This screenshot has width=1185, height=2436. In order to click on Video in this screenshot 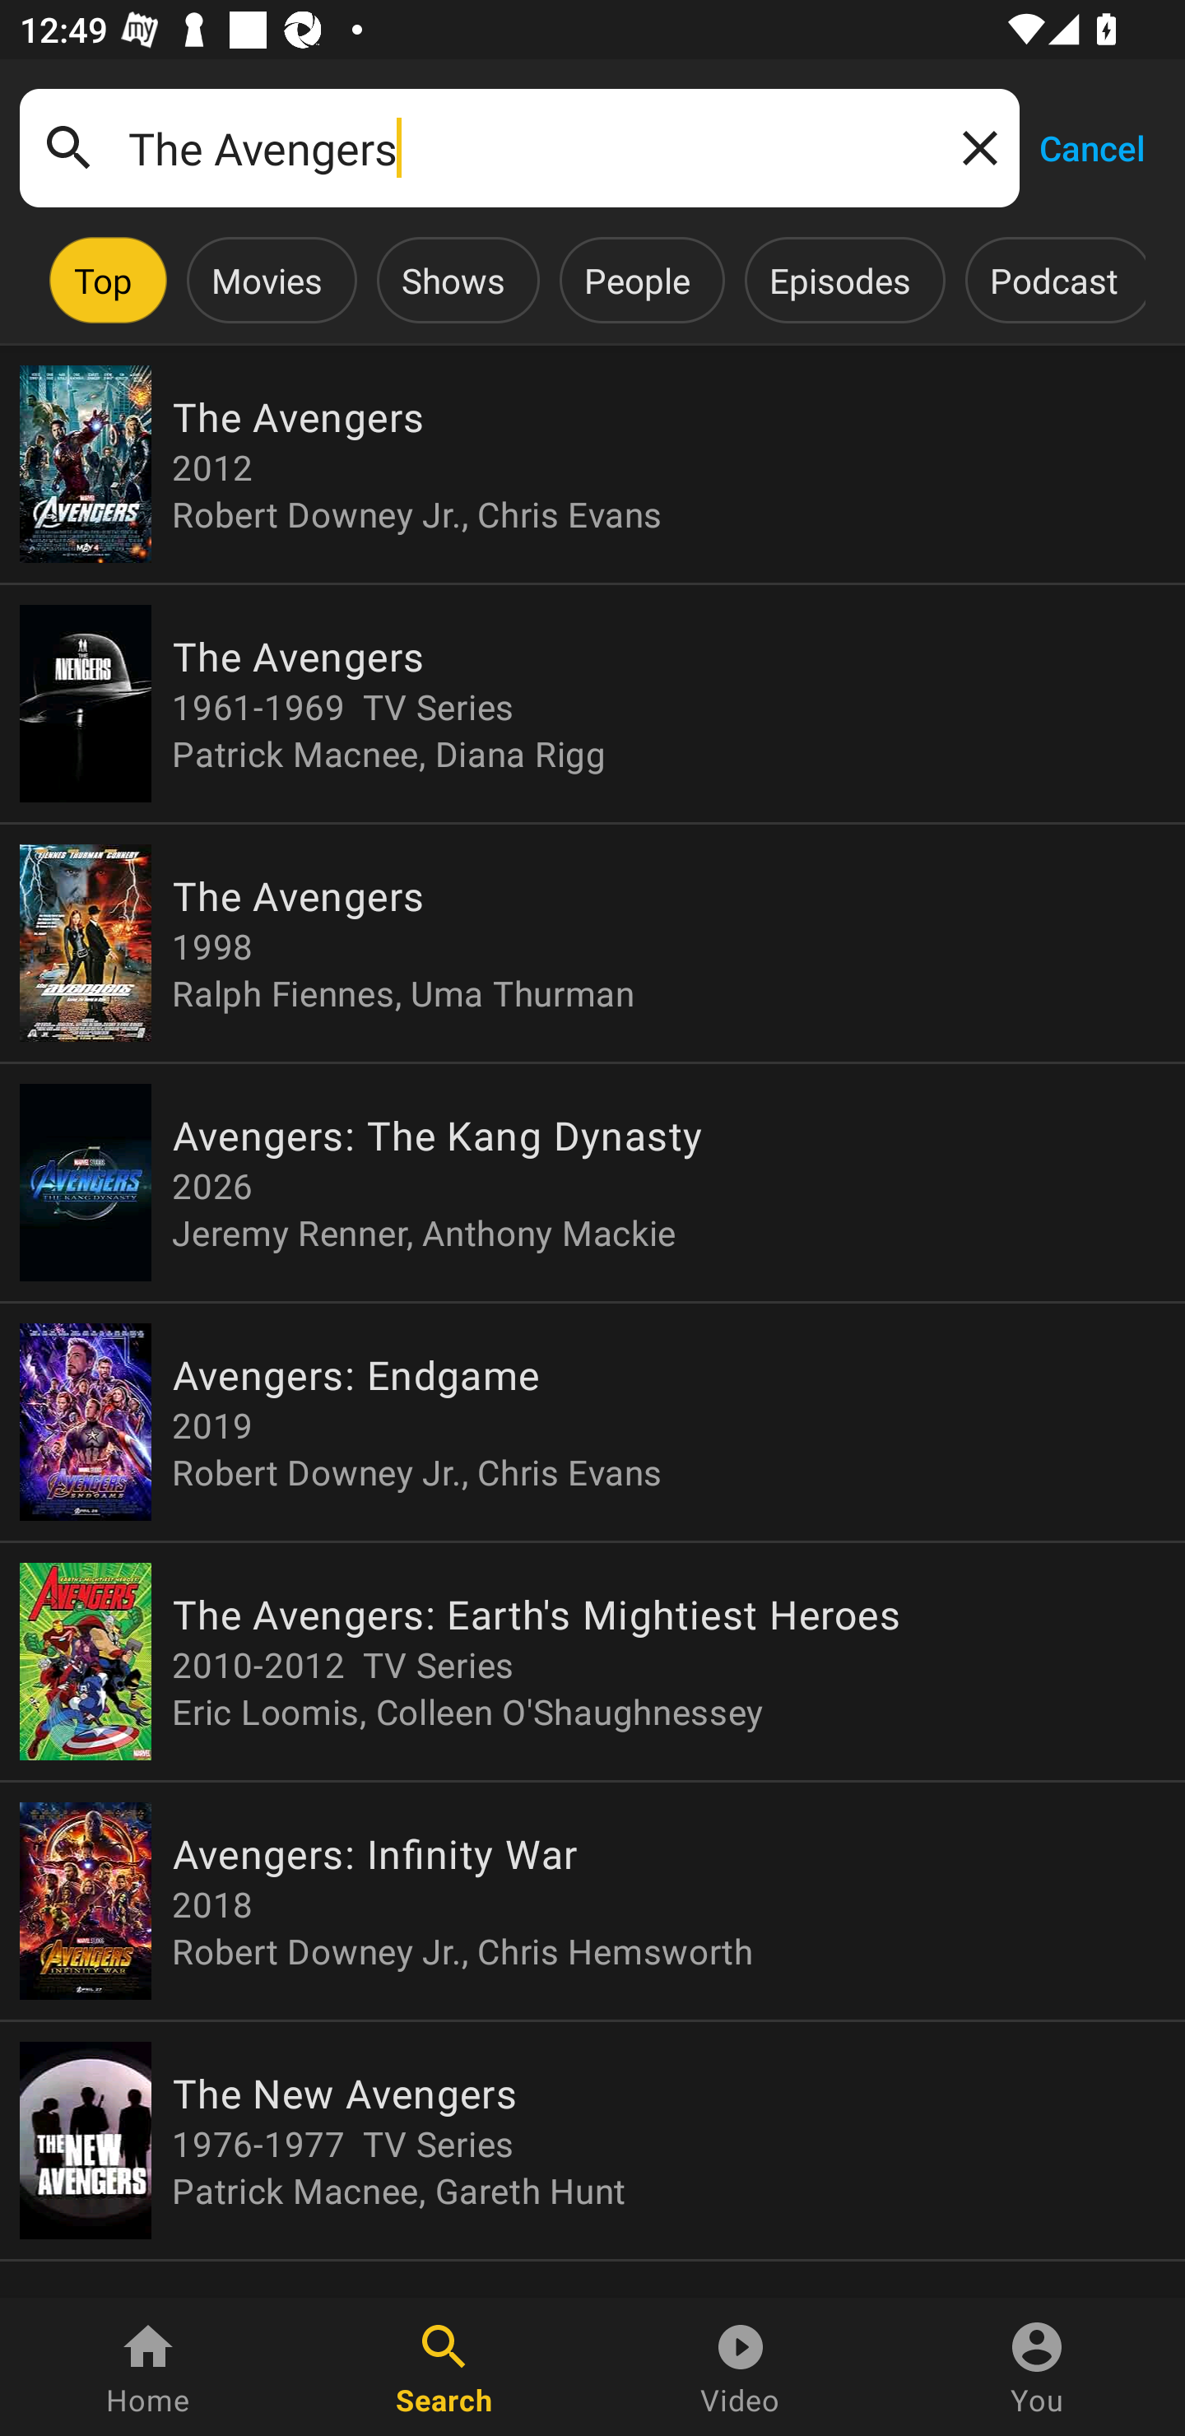, I will do `click(741, 2367)`.